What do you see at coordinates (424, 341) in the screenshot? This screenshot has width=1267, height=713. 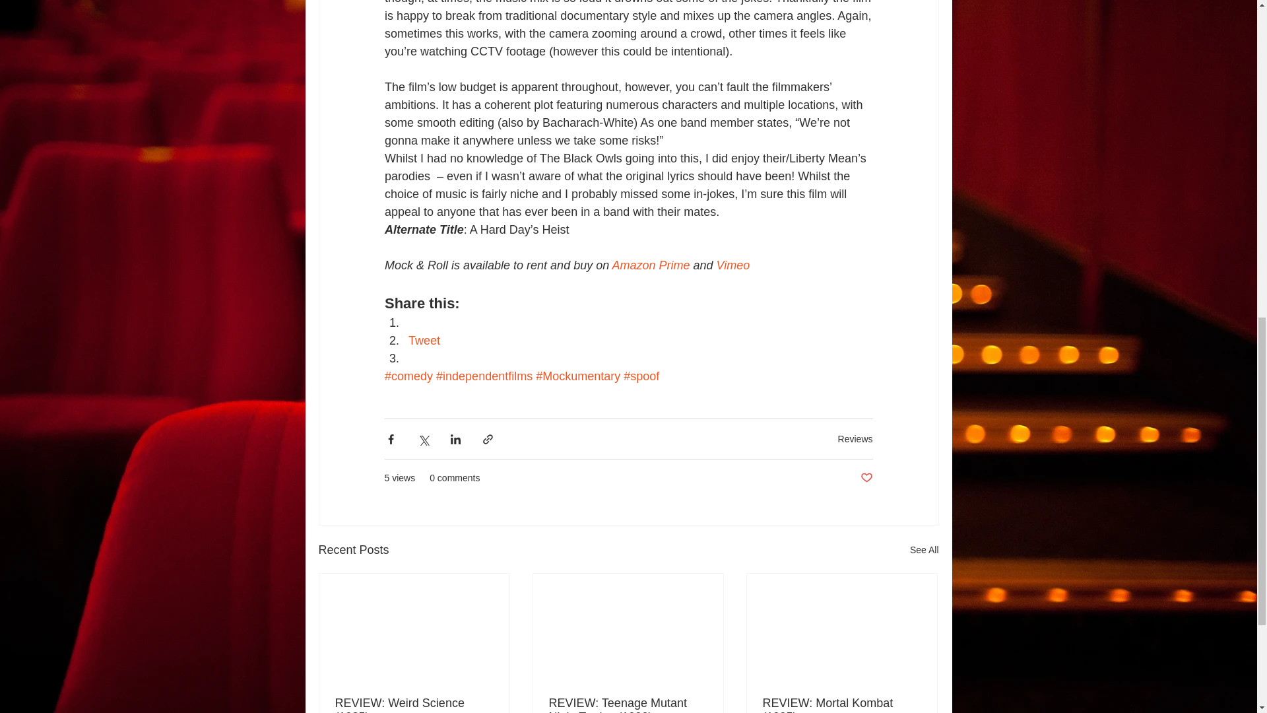 I see `Tweet` at bounding box center [424, 341].